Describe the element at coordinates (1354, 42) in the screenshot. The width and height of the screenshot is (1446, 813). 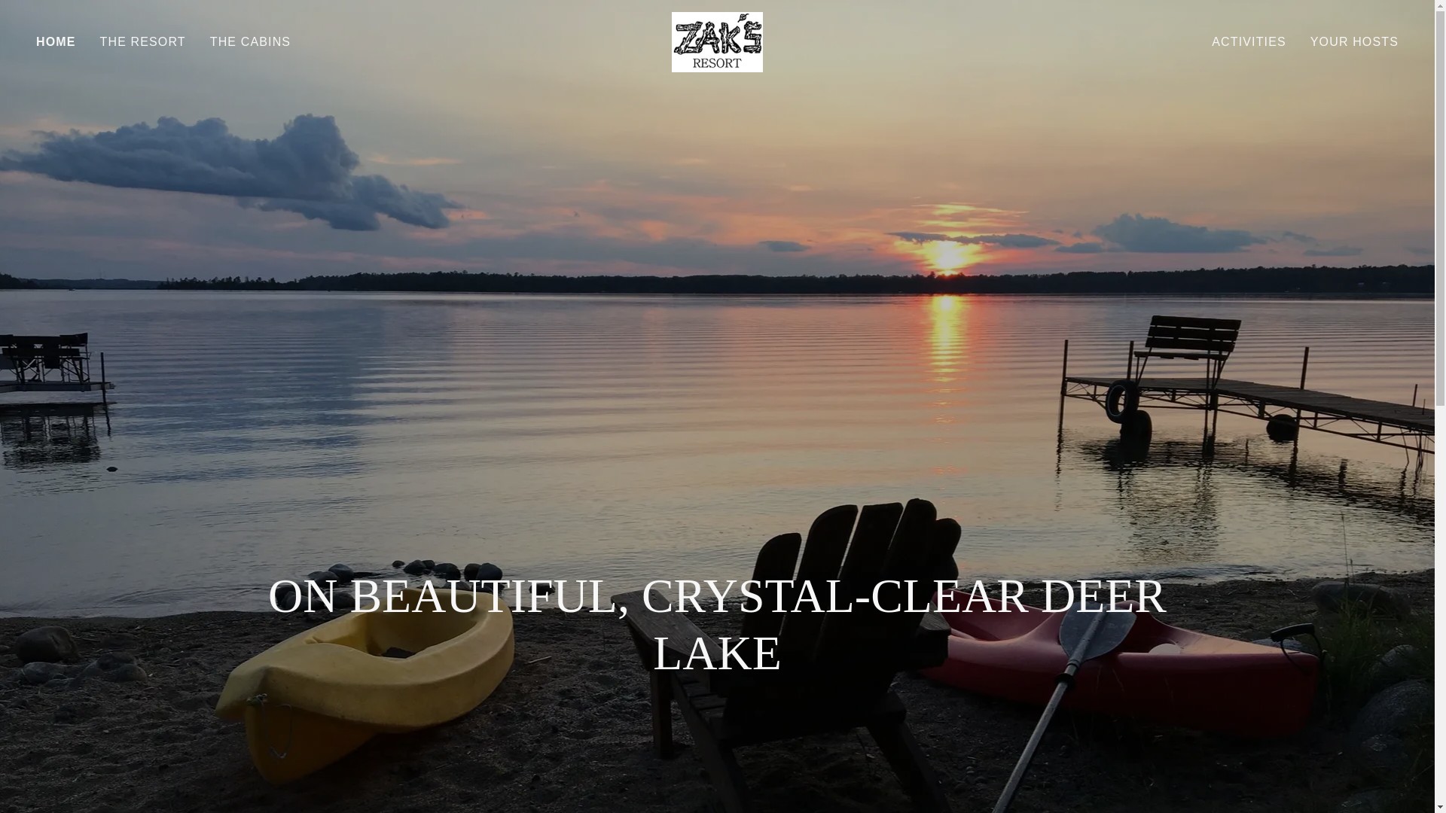
I see `YOUR HOSTS` at that location.